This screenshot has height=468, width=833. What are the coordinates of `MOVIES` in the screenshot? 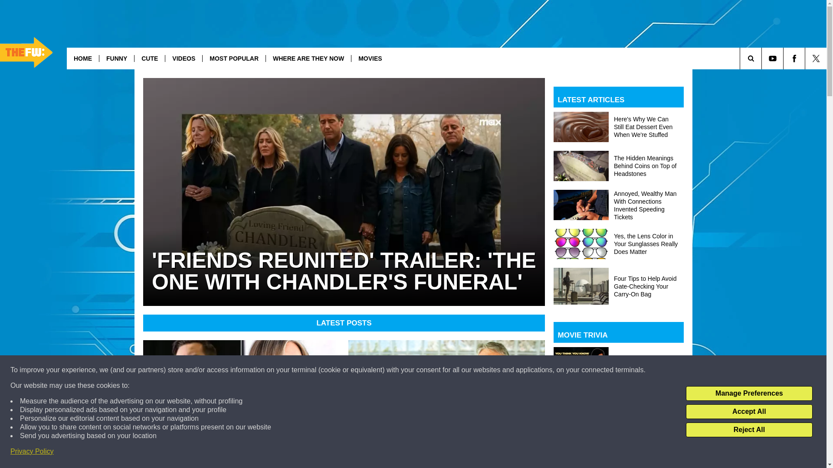 It's located at (370, 58).